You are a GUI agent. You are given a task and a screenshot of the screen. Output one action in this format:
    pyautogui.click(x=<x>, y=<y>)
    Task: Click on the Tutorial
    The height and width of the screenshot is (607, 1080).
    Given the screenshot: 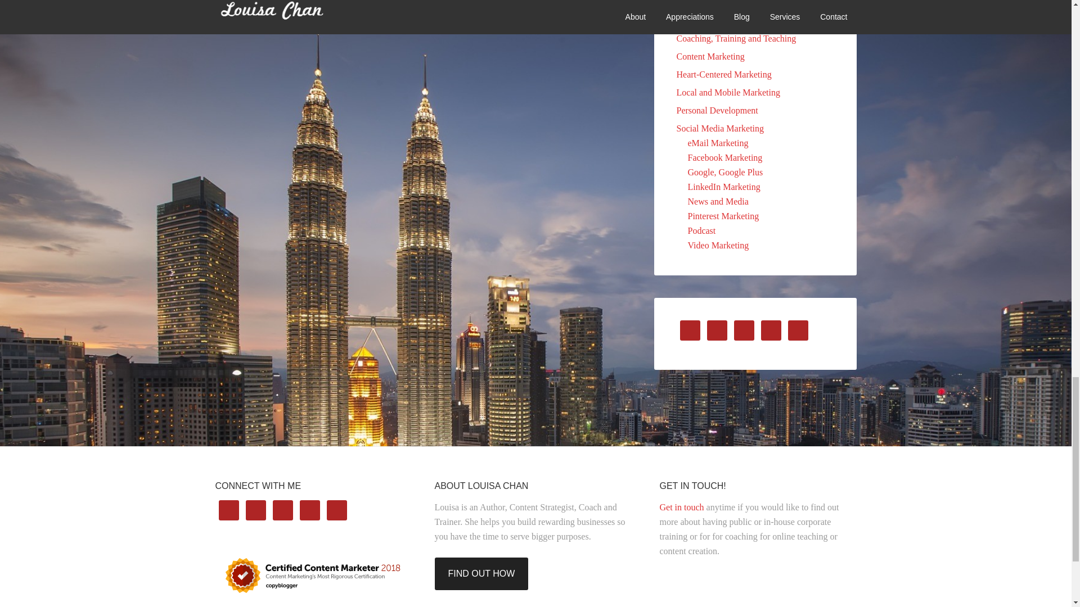 What is the action you would take?
    pyautogui.click(x=701, y=6)
    